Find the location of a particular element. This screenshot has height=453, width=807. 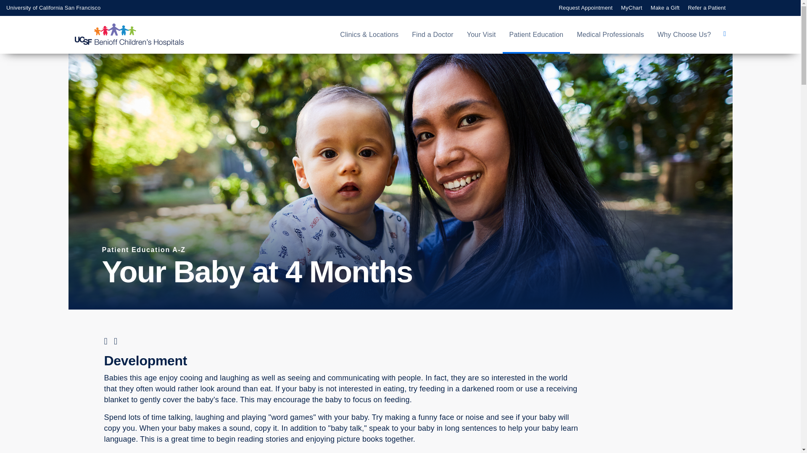

Find a Doctor is located at coordinates (432, 35).